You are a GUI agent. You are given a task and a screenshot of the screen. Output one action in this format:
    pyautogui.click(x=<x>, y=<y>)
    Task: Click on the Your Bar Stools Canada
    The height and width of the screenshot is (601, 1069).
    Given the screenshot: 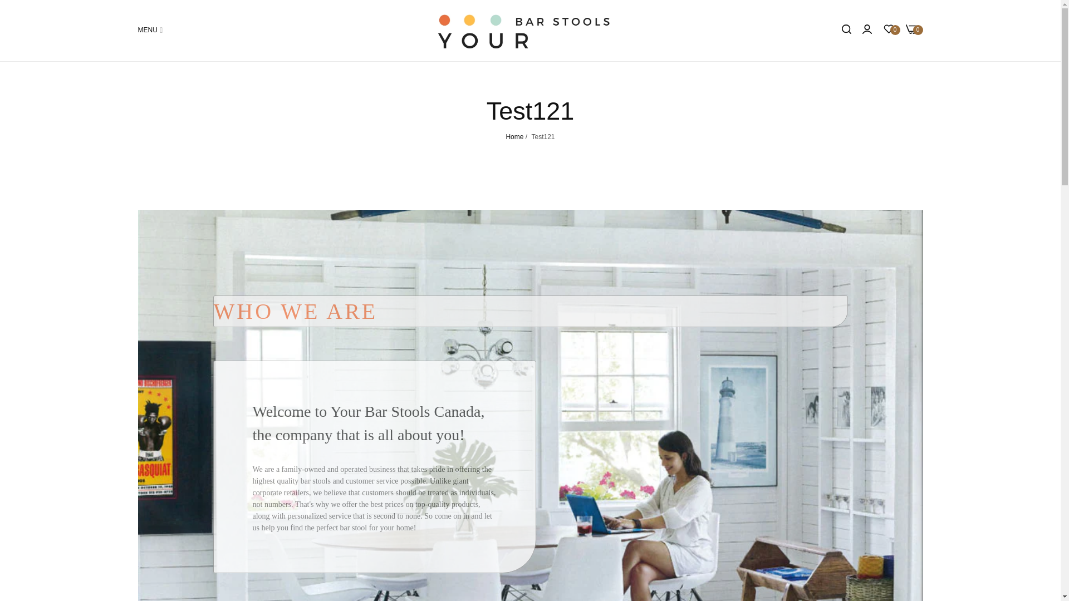 What is the action you would take?
    pyautogui.click(x=530, y=30)
    